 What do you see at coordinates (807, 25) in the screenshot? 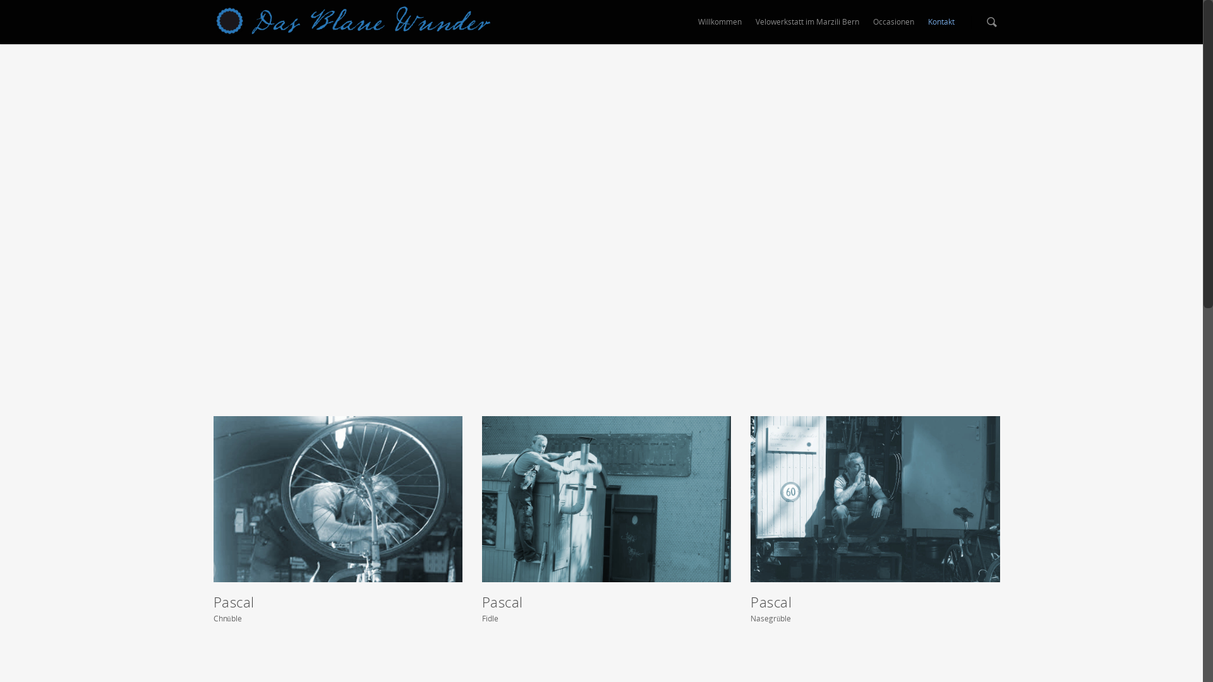
I see `Velowerkstatt im Marzili Bern` at bounding box center [807, 25].